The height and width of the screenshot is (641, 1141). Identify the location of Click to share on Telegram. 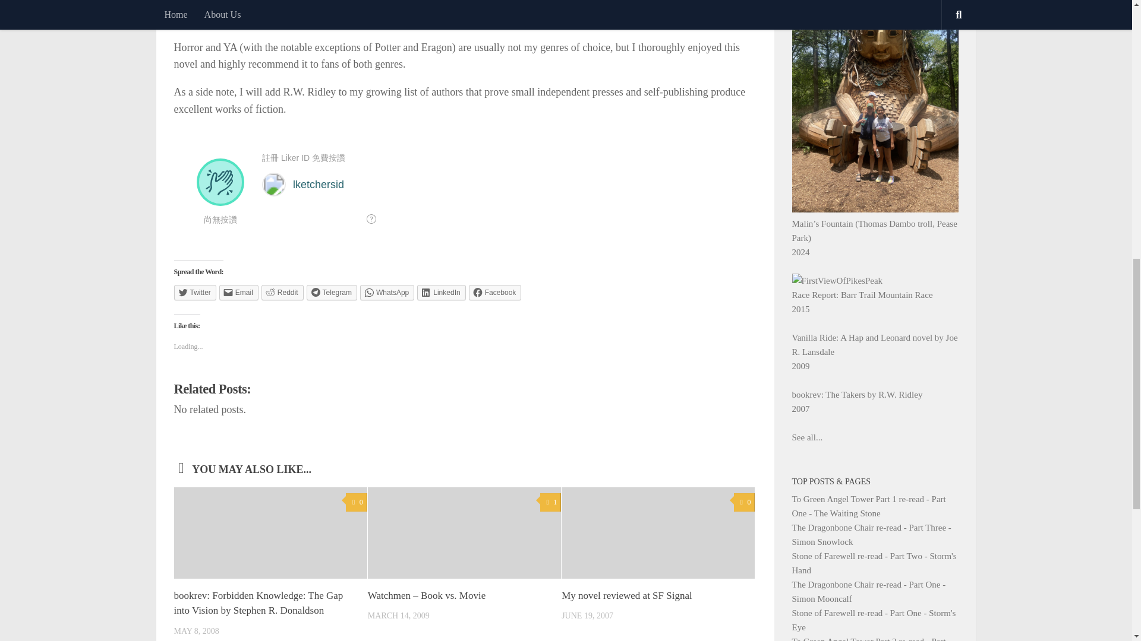
(332, 292).